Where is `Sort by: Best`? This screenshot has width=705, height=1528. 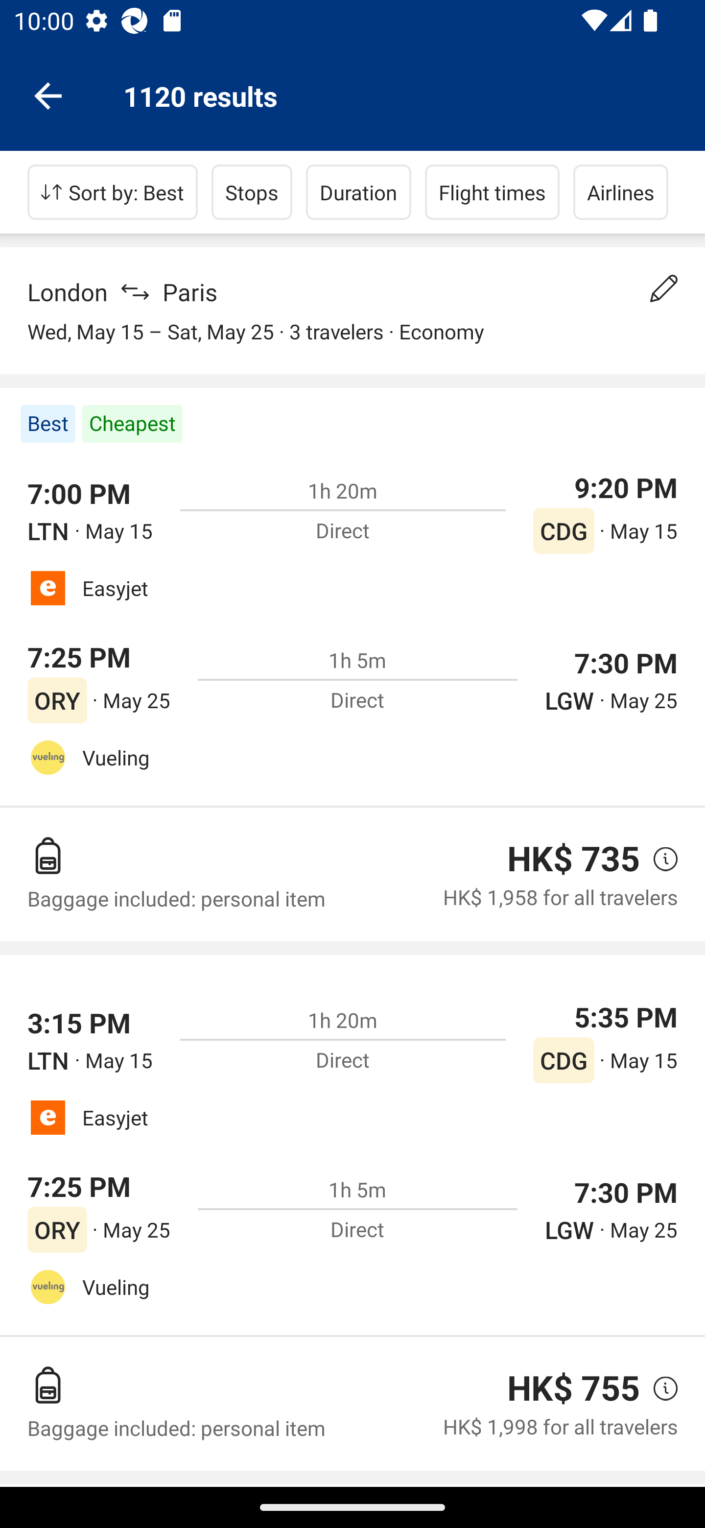 Sort by: Best is located at coordinates (113, 192).